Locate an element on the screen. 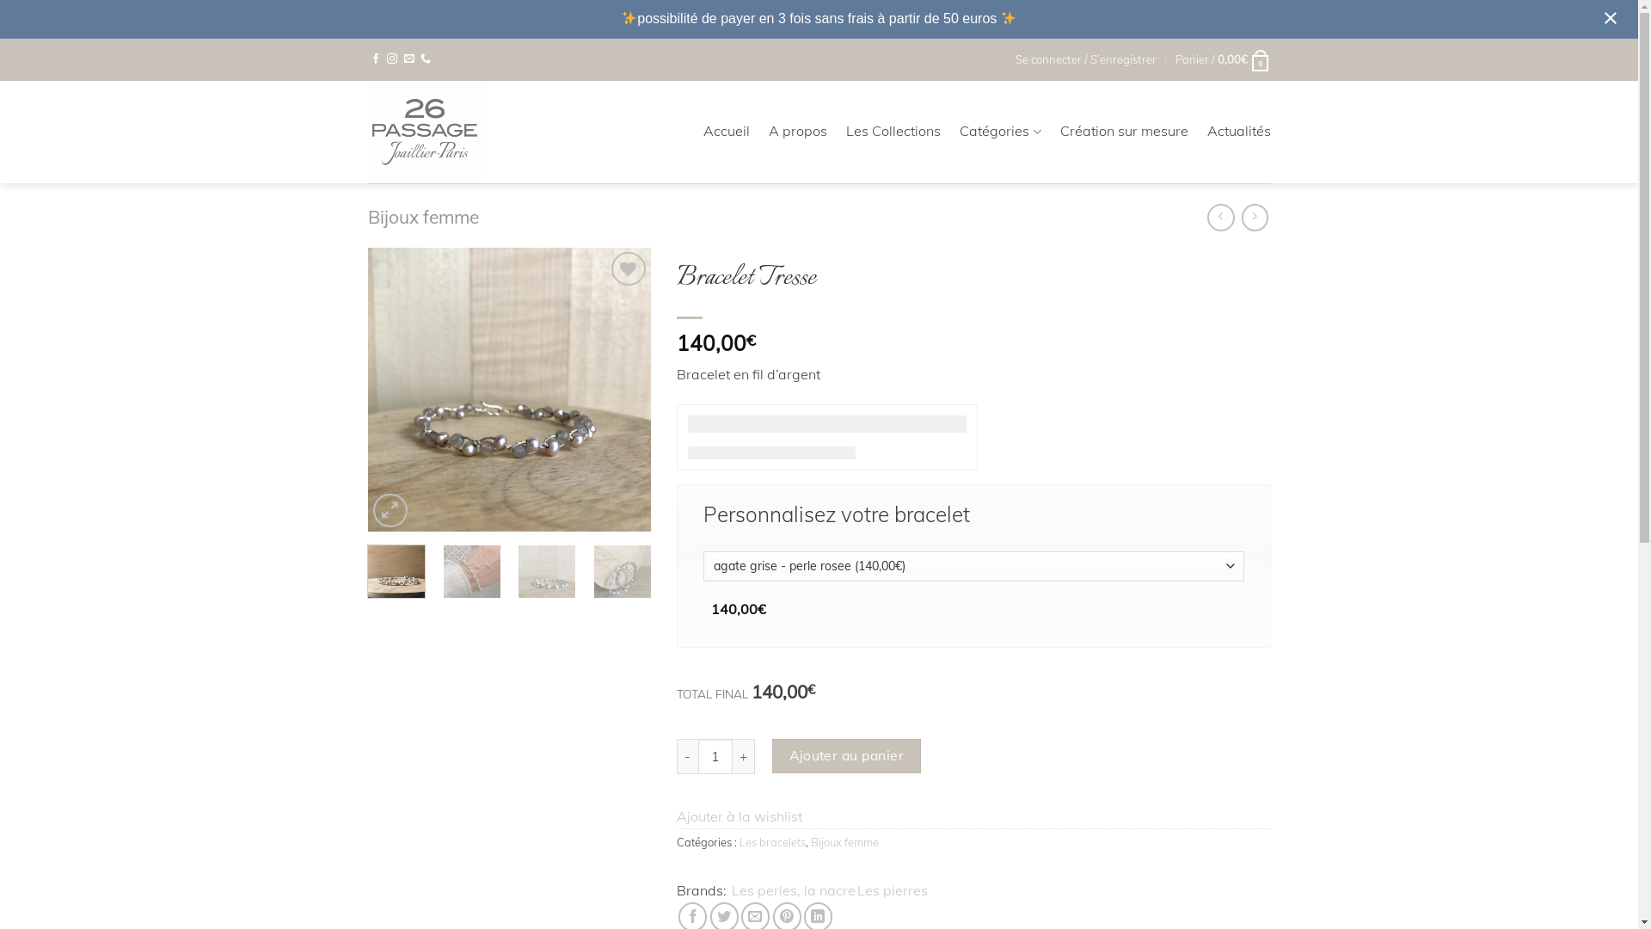 This screenshot has height=929, width=1651. Accueil is located at coordinates (727, 132).